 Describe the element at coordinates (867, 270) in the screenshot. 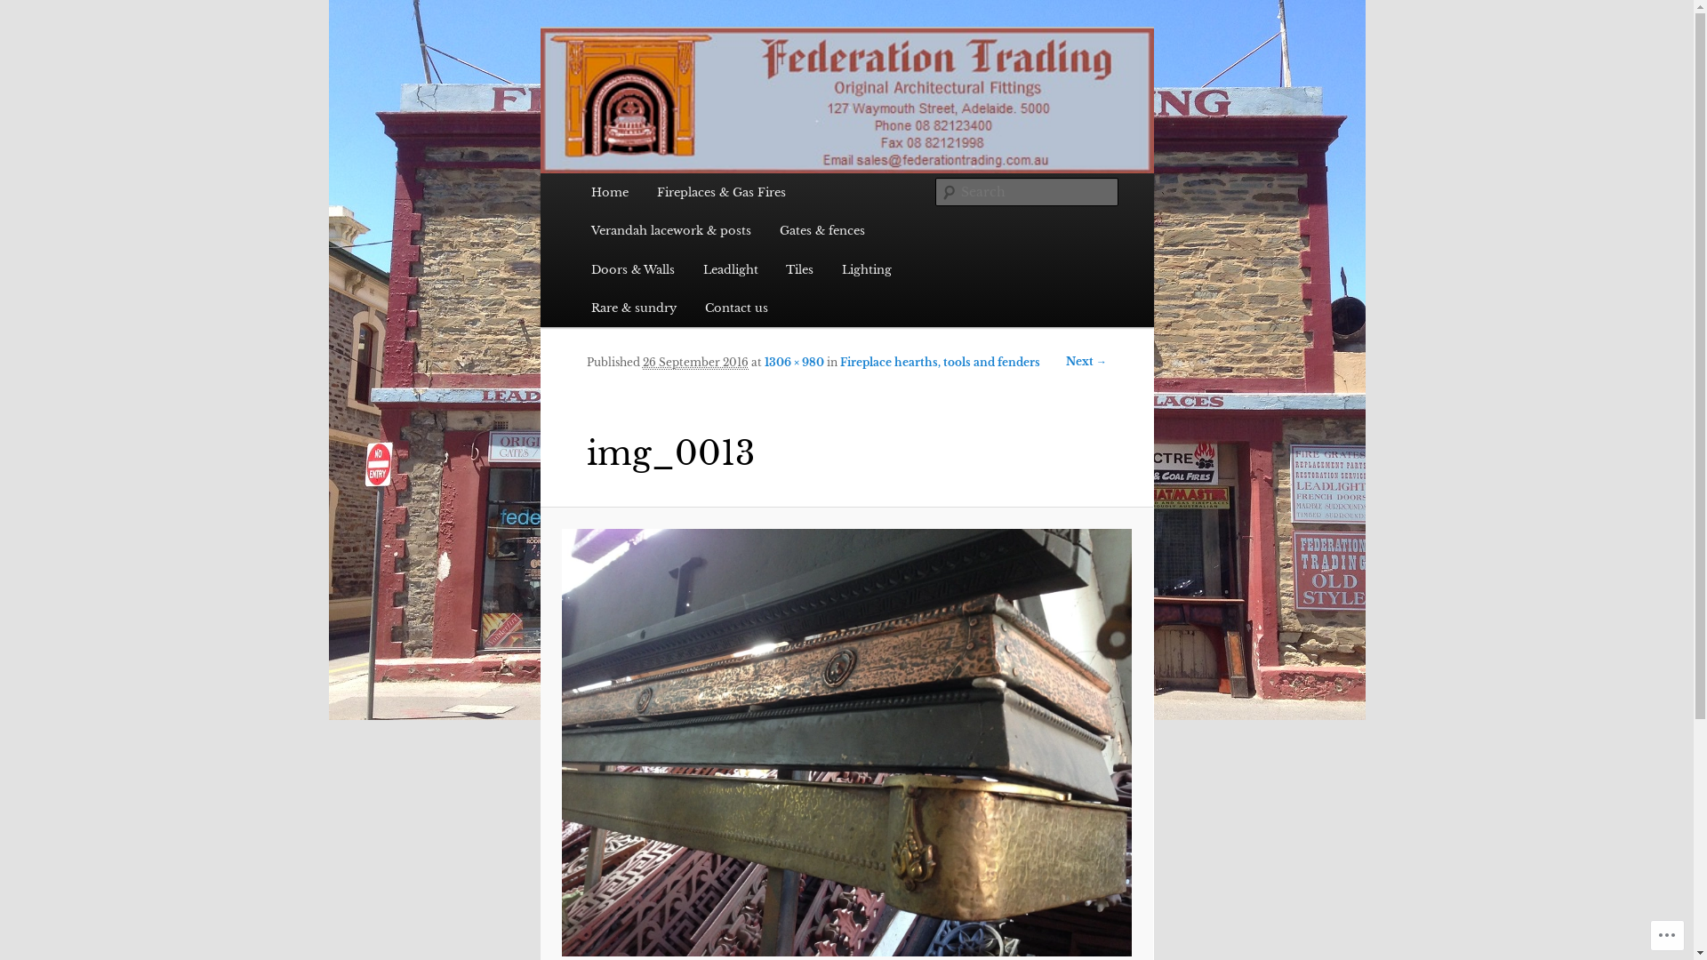

I see `Lighting` at that location.